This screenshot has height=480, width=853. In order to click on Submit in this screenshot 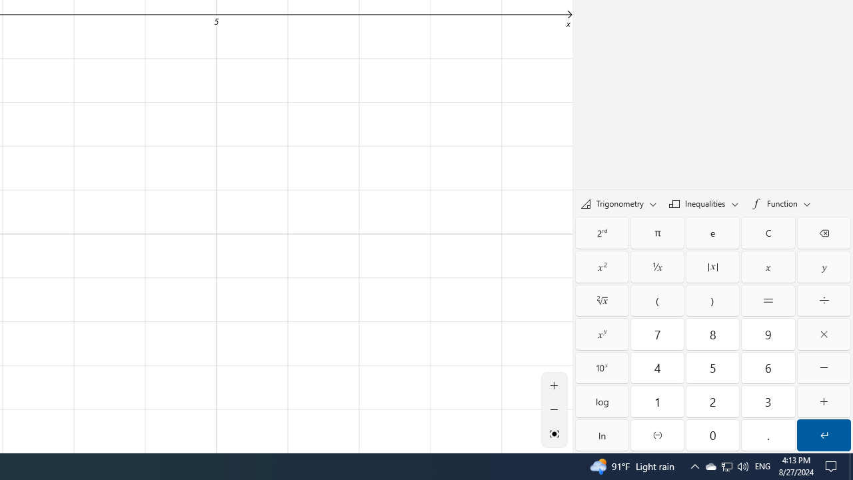, I will do `click(824, 435)`.